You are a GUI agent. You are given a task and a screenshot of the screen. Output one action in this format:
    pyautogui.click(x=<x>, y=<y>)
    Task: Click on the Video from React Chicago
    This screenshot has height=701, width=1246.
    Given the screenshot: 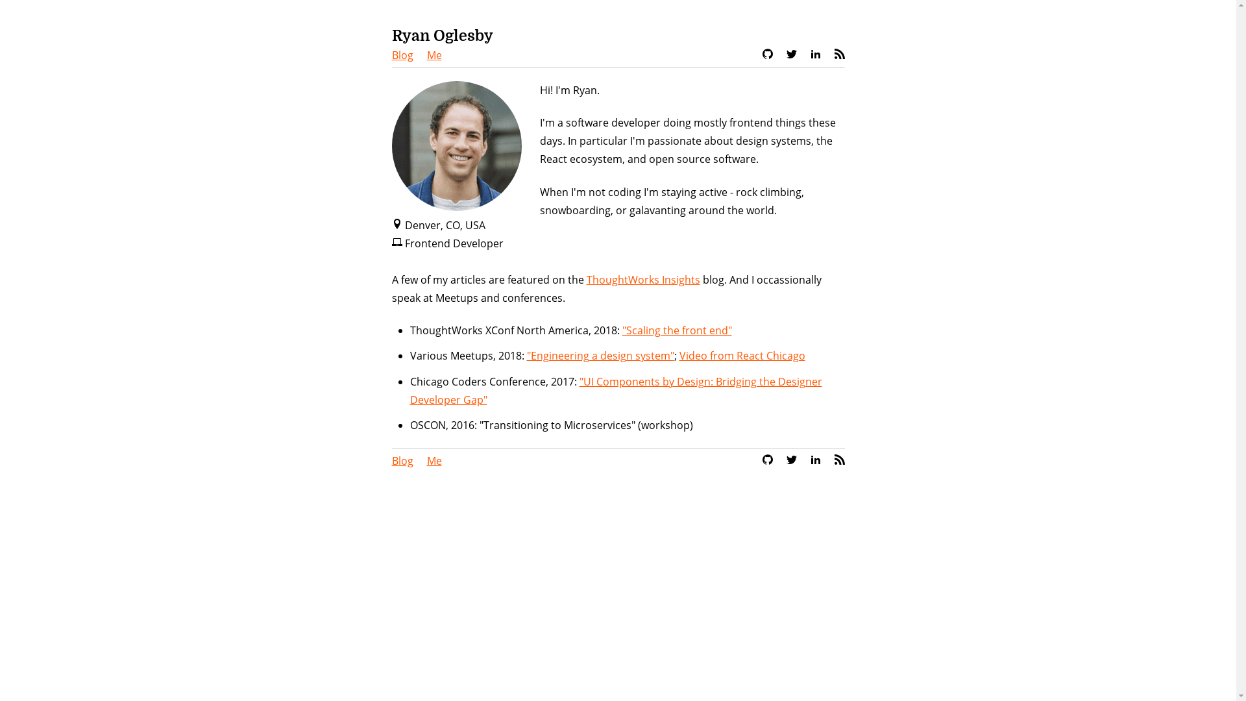 What is the action you would take?
    pyautogui.click(x=742, y=356)
    